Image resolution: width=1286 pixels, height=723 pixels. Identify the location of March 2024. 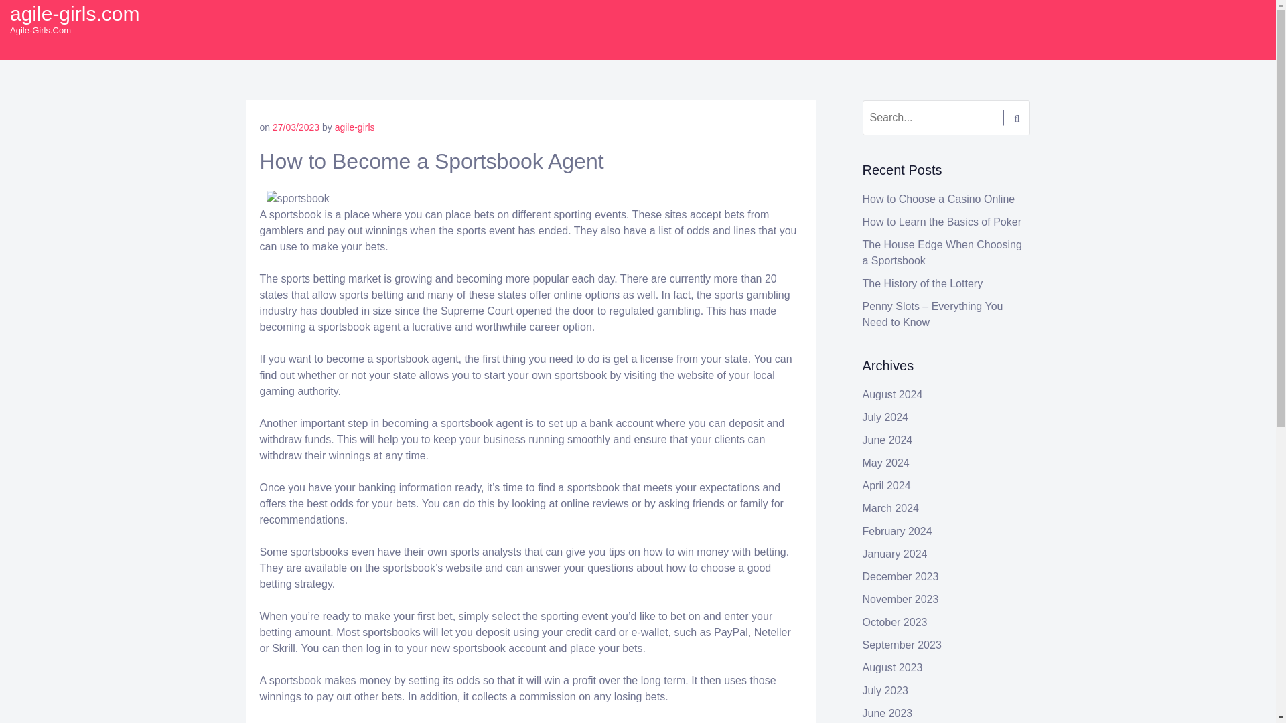
(891, 507).